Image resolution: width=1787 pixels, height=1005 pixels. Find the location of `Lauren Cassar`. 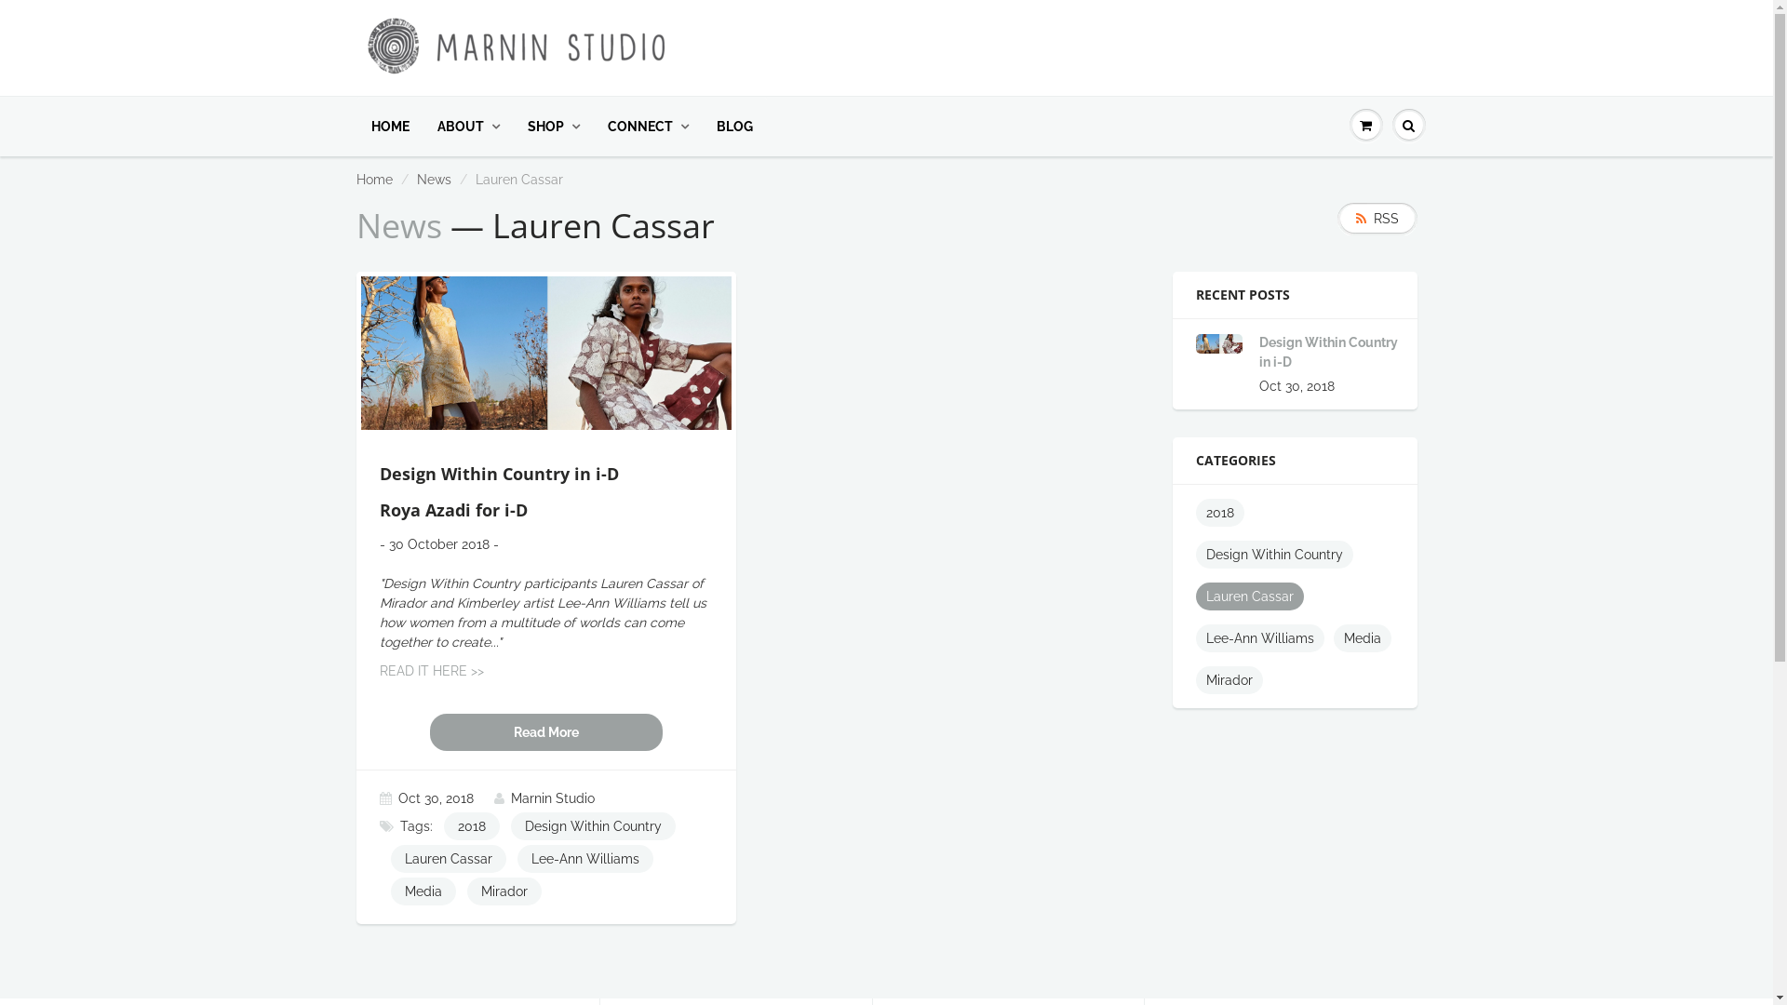

Lauren Cassar is located at coordinates (449, 859).